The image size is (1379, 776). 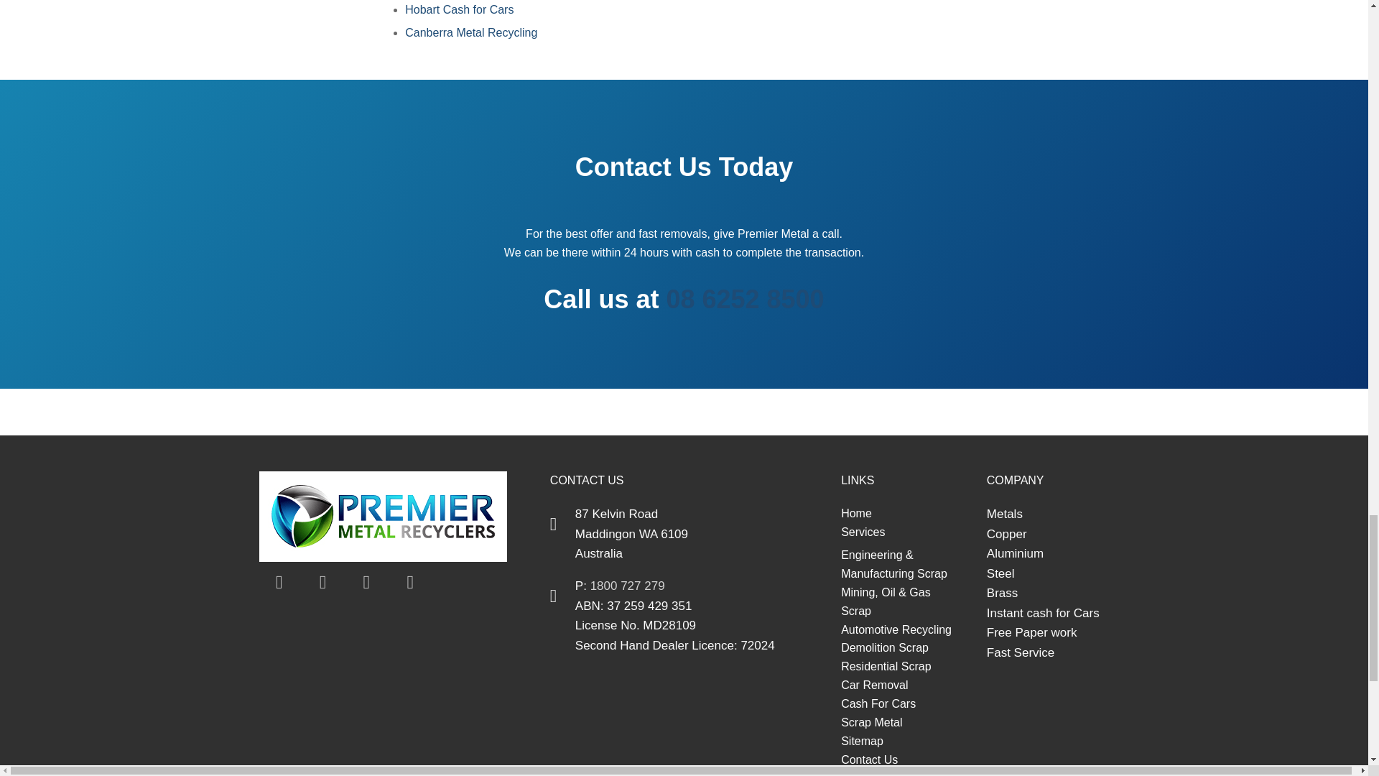 I want to click on Twitter, so click(x=323, y=583).